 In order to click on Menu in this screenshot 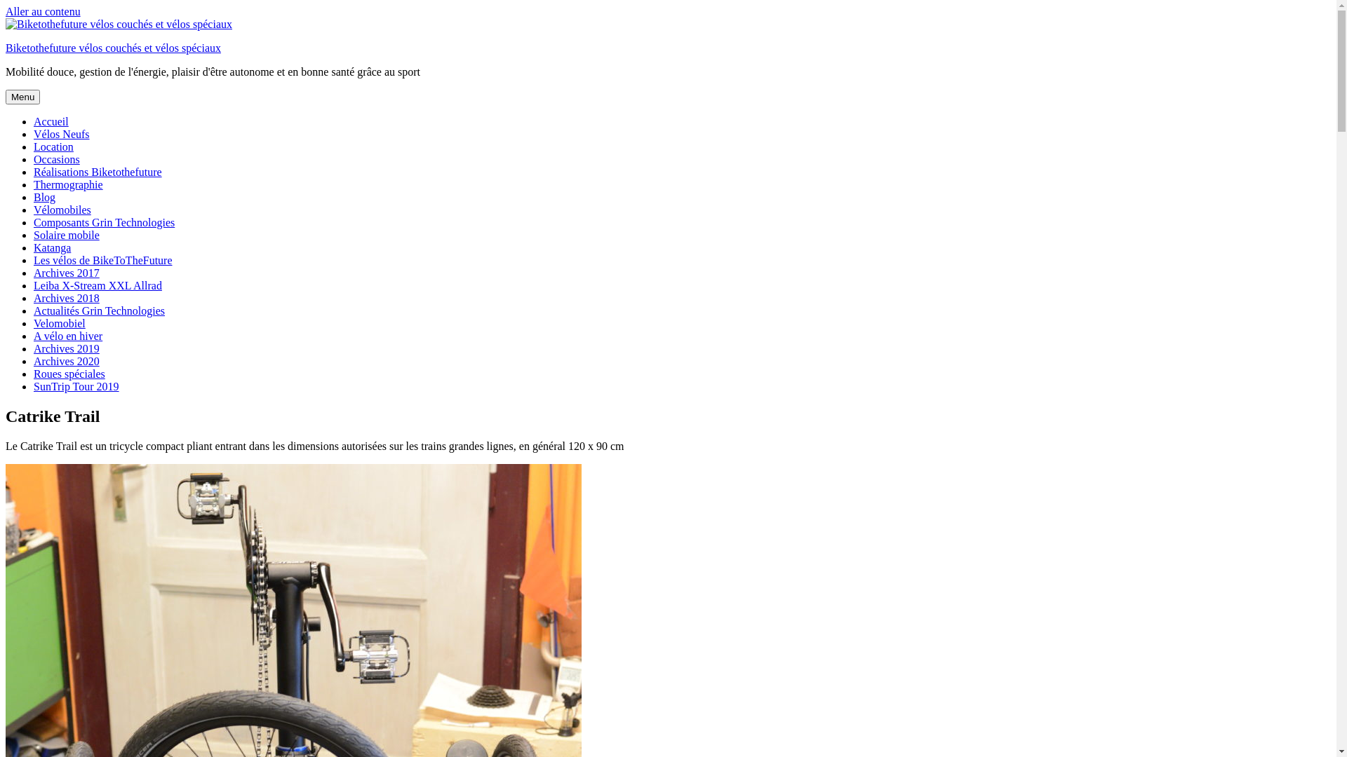, I will do `click(22, 97)`.